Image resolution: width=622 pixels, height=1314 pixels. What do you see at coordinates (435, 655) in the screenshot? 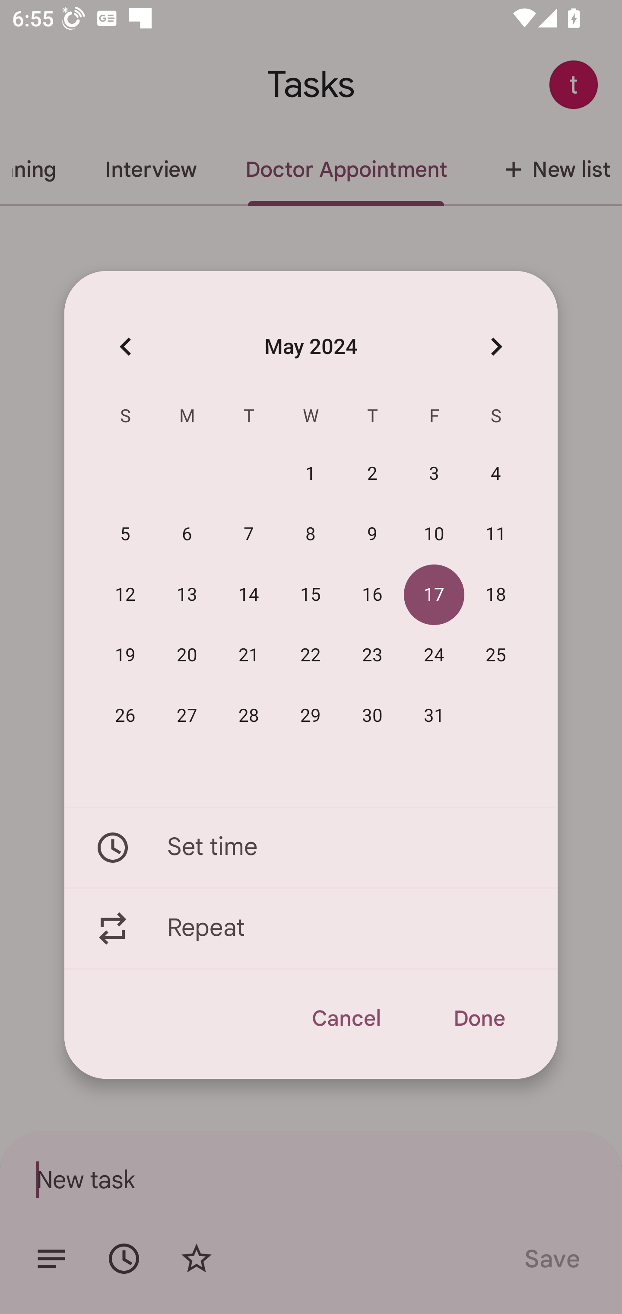
I see `24 24 May 2024` at bounding box center [435, 655].